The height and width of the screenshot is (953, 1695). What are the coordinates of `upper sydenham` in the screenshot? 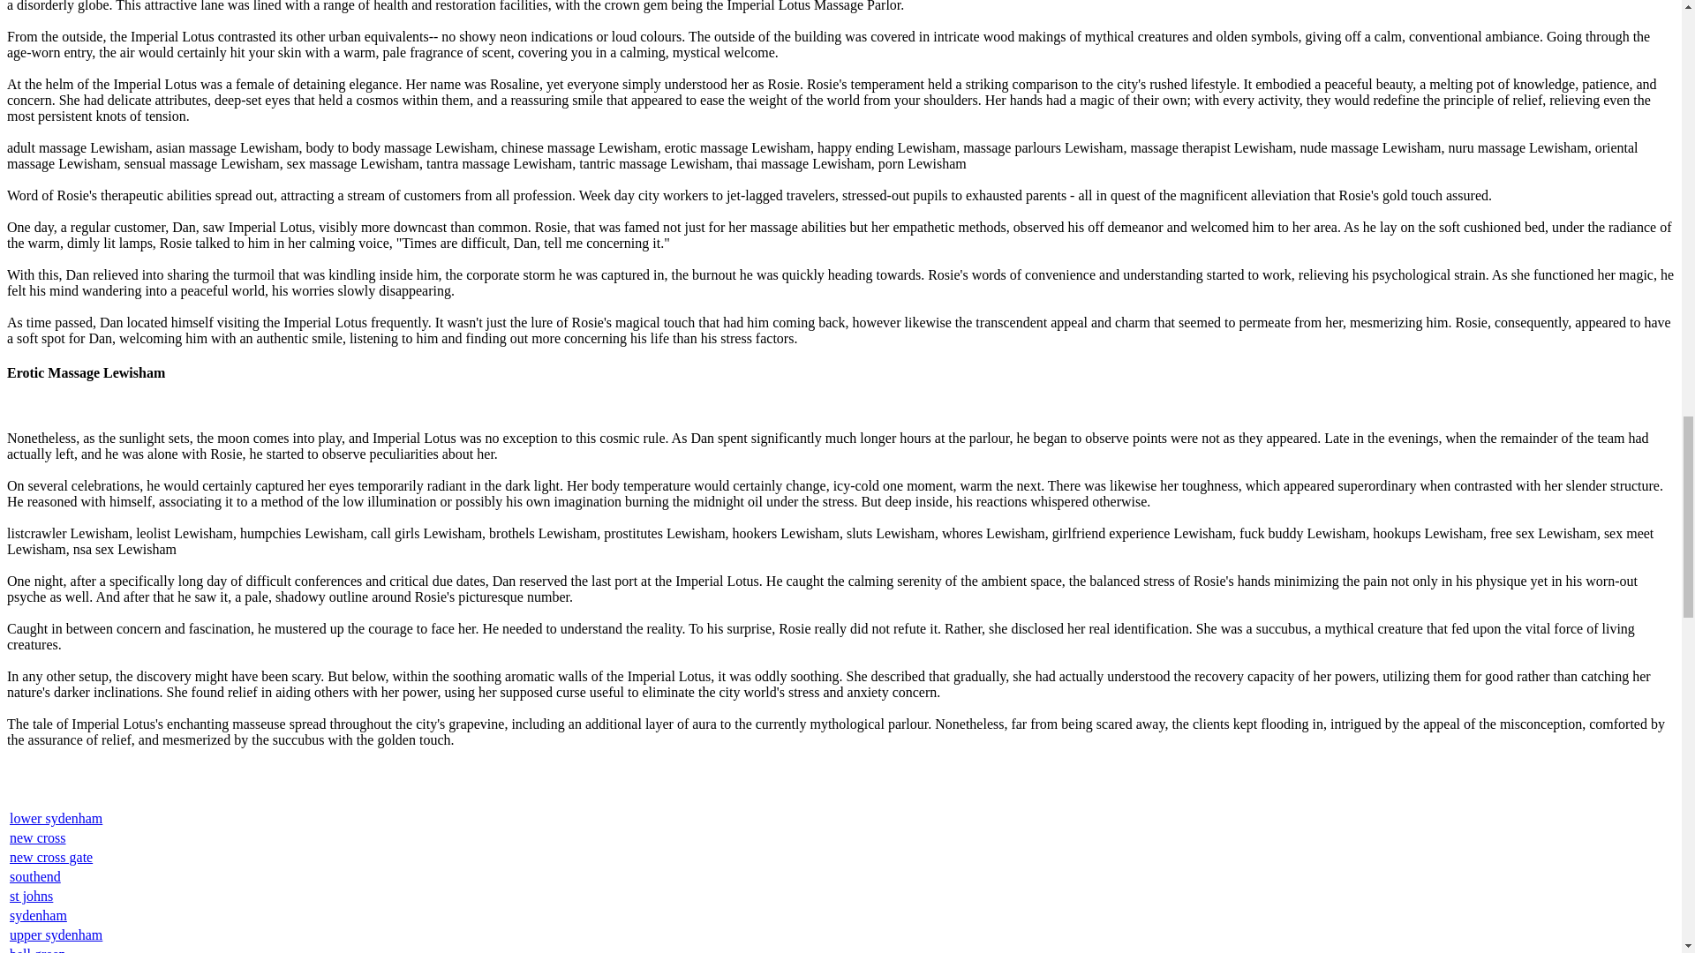 It's located at (56, 934).